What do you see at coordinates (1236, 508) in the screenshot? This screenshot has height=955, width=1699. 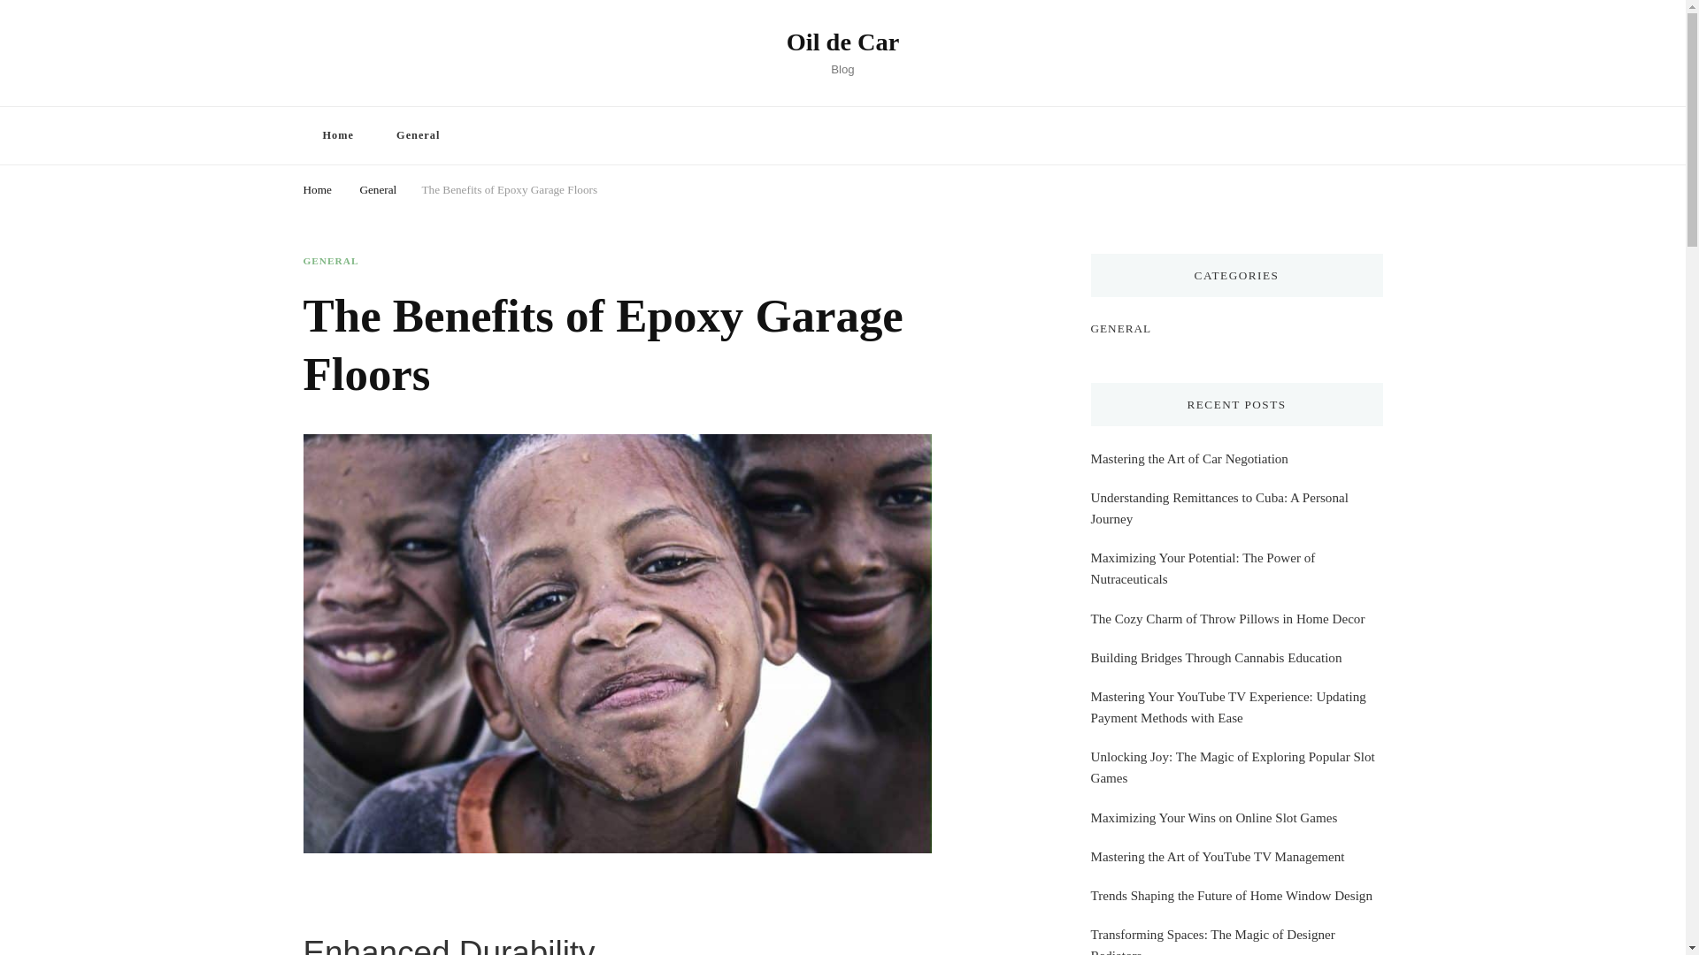 I see `Understanding Remittances to Cuba: A Personal Journey` at bounding box center [1236, 508].